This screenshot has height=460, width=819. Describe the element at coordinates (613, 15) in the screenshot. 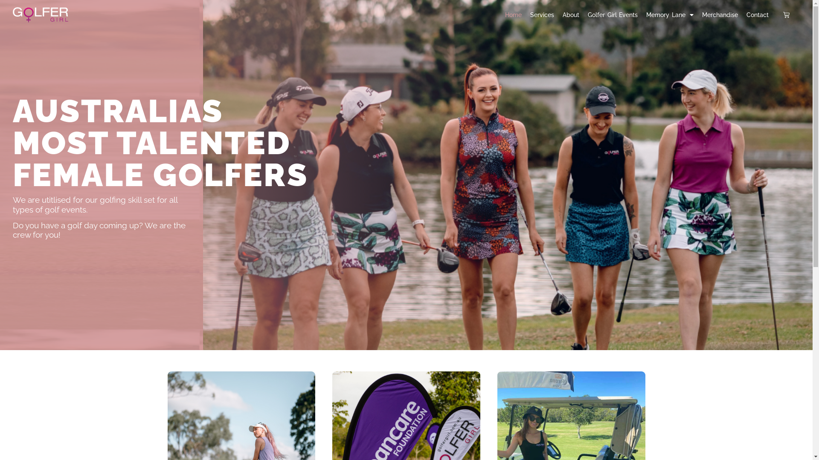

I see `Golfer Girl Events` at that location.